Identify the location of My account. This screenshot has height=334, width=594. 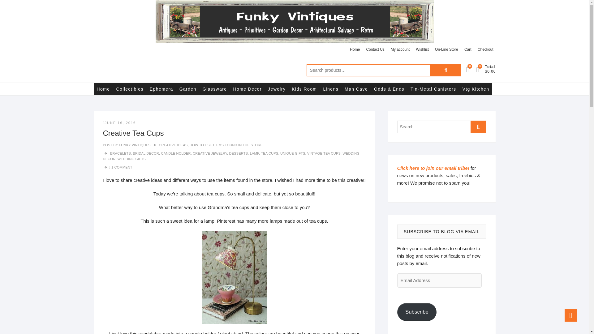
(400, 49).